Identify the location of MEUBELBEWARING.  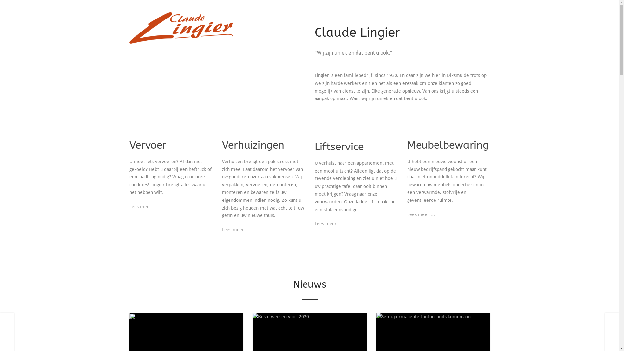
(442, 22).